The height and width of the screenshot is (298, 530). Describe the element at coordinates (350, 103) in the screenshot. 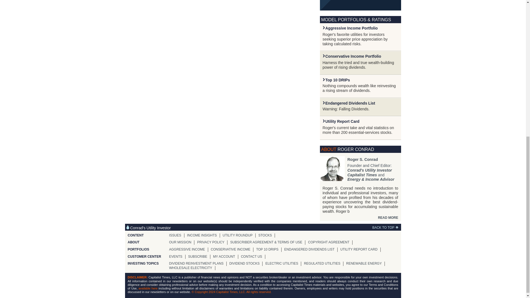

I see `Endangered Dividends List` at that location.